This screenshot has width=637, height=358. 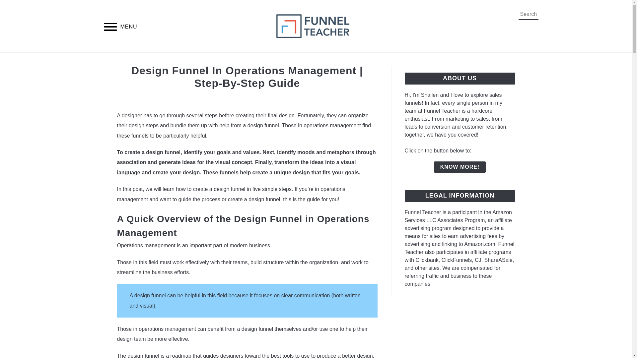 What do you see at coordinates (189, 60) in the screenshot?
I see `COMPARISON` at bounding box center [189, 60].